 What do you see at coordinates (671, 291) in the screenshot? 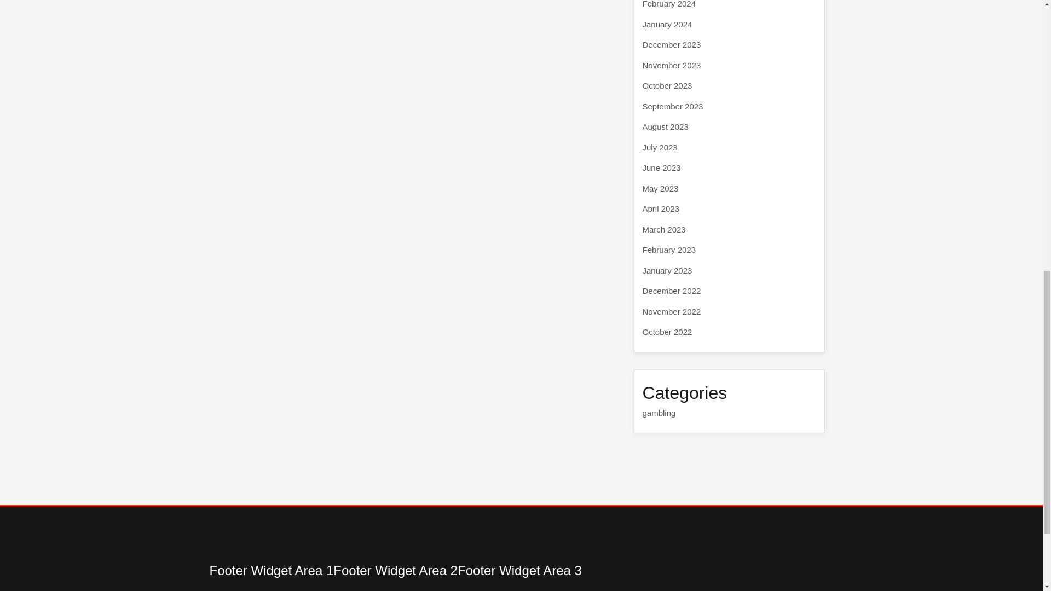
I see `December 2022` at bounding box center [671, 291].